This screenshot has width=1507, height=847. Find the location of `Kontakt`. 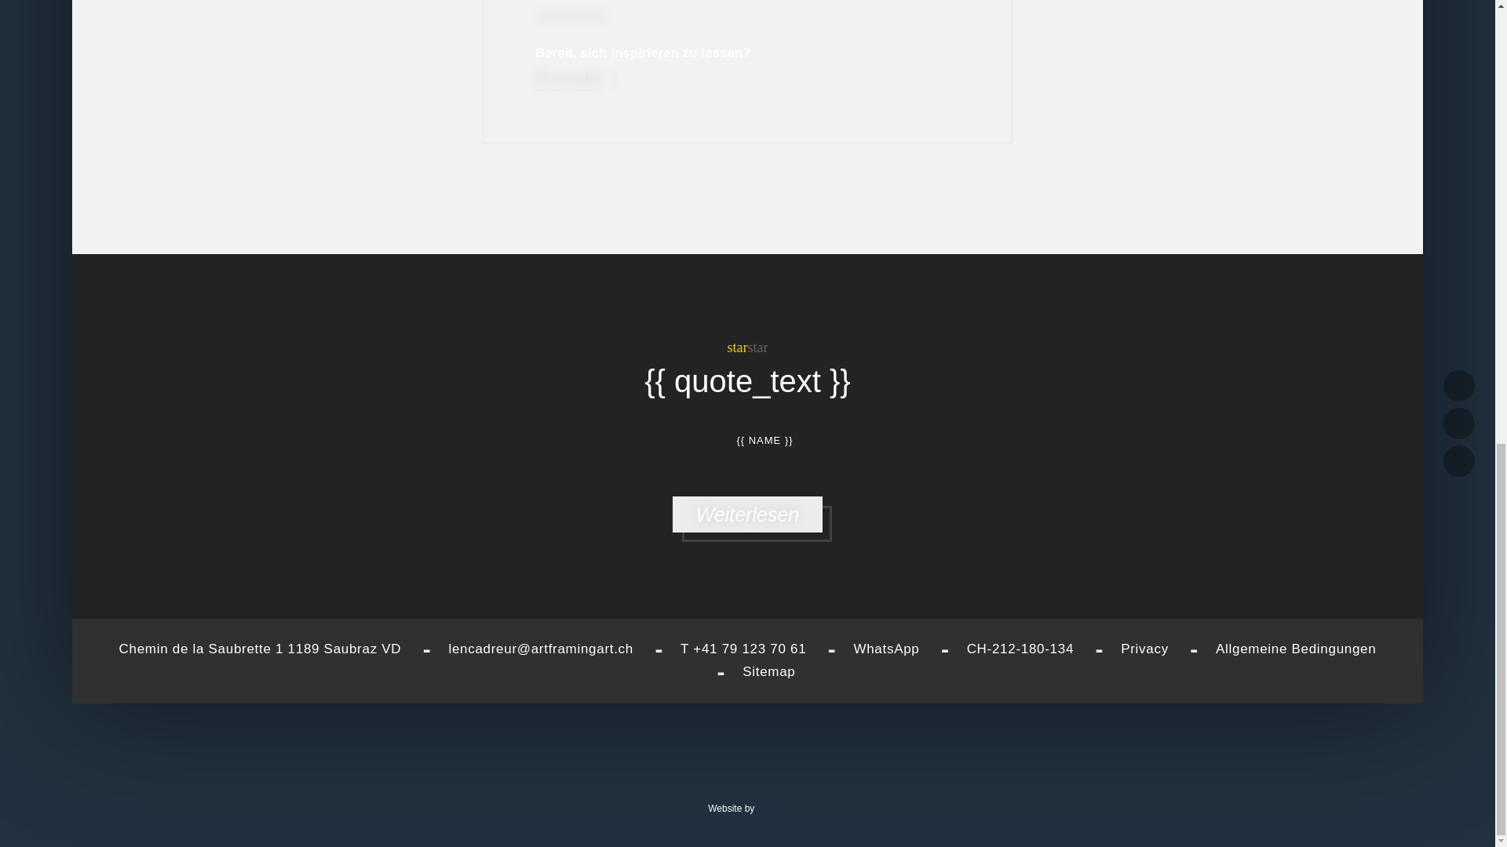

Kontakt is located at coordinates (576, 78).